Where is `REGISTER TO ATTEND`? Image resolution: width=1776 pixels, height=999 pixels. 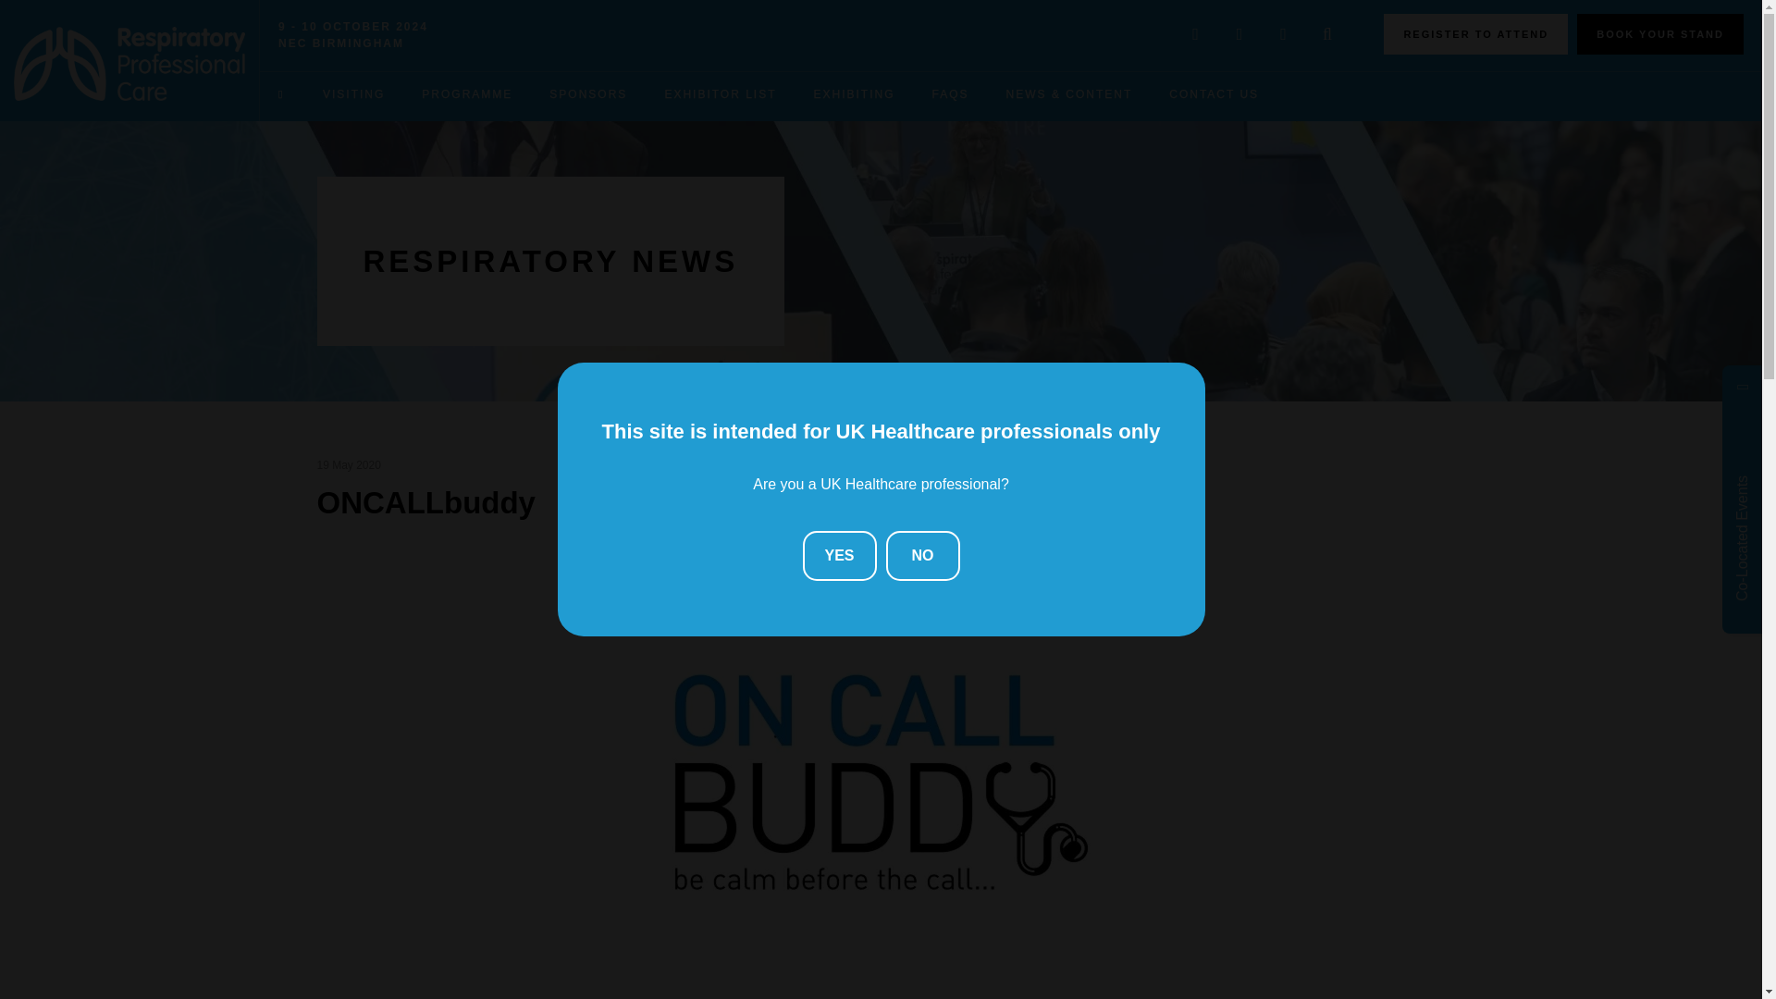 REGISTER TO ATTEND is located at coordinates (1475, 34).